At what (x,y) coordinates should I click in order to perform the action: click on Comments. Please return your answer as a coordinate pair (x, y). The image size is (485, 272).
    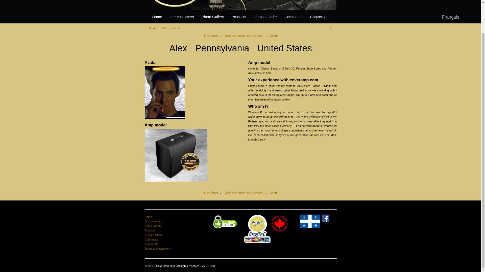
    Looking at the image, I should click on (151, 239).